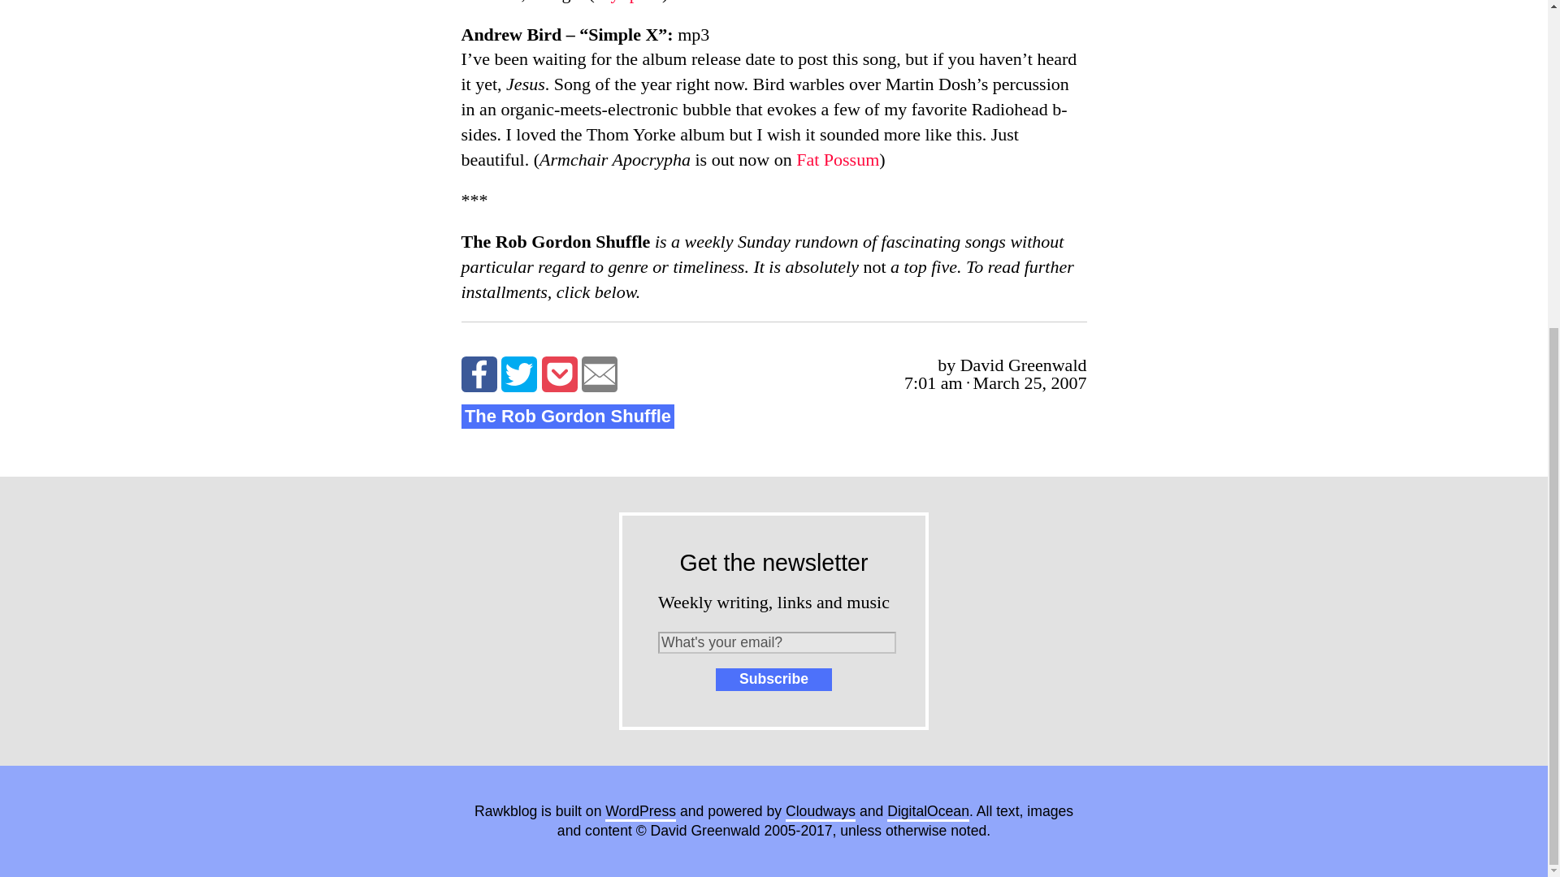  I want to click on WordPress, so click(640, 812).